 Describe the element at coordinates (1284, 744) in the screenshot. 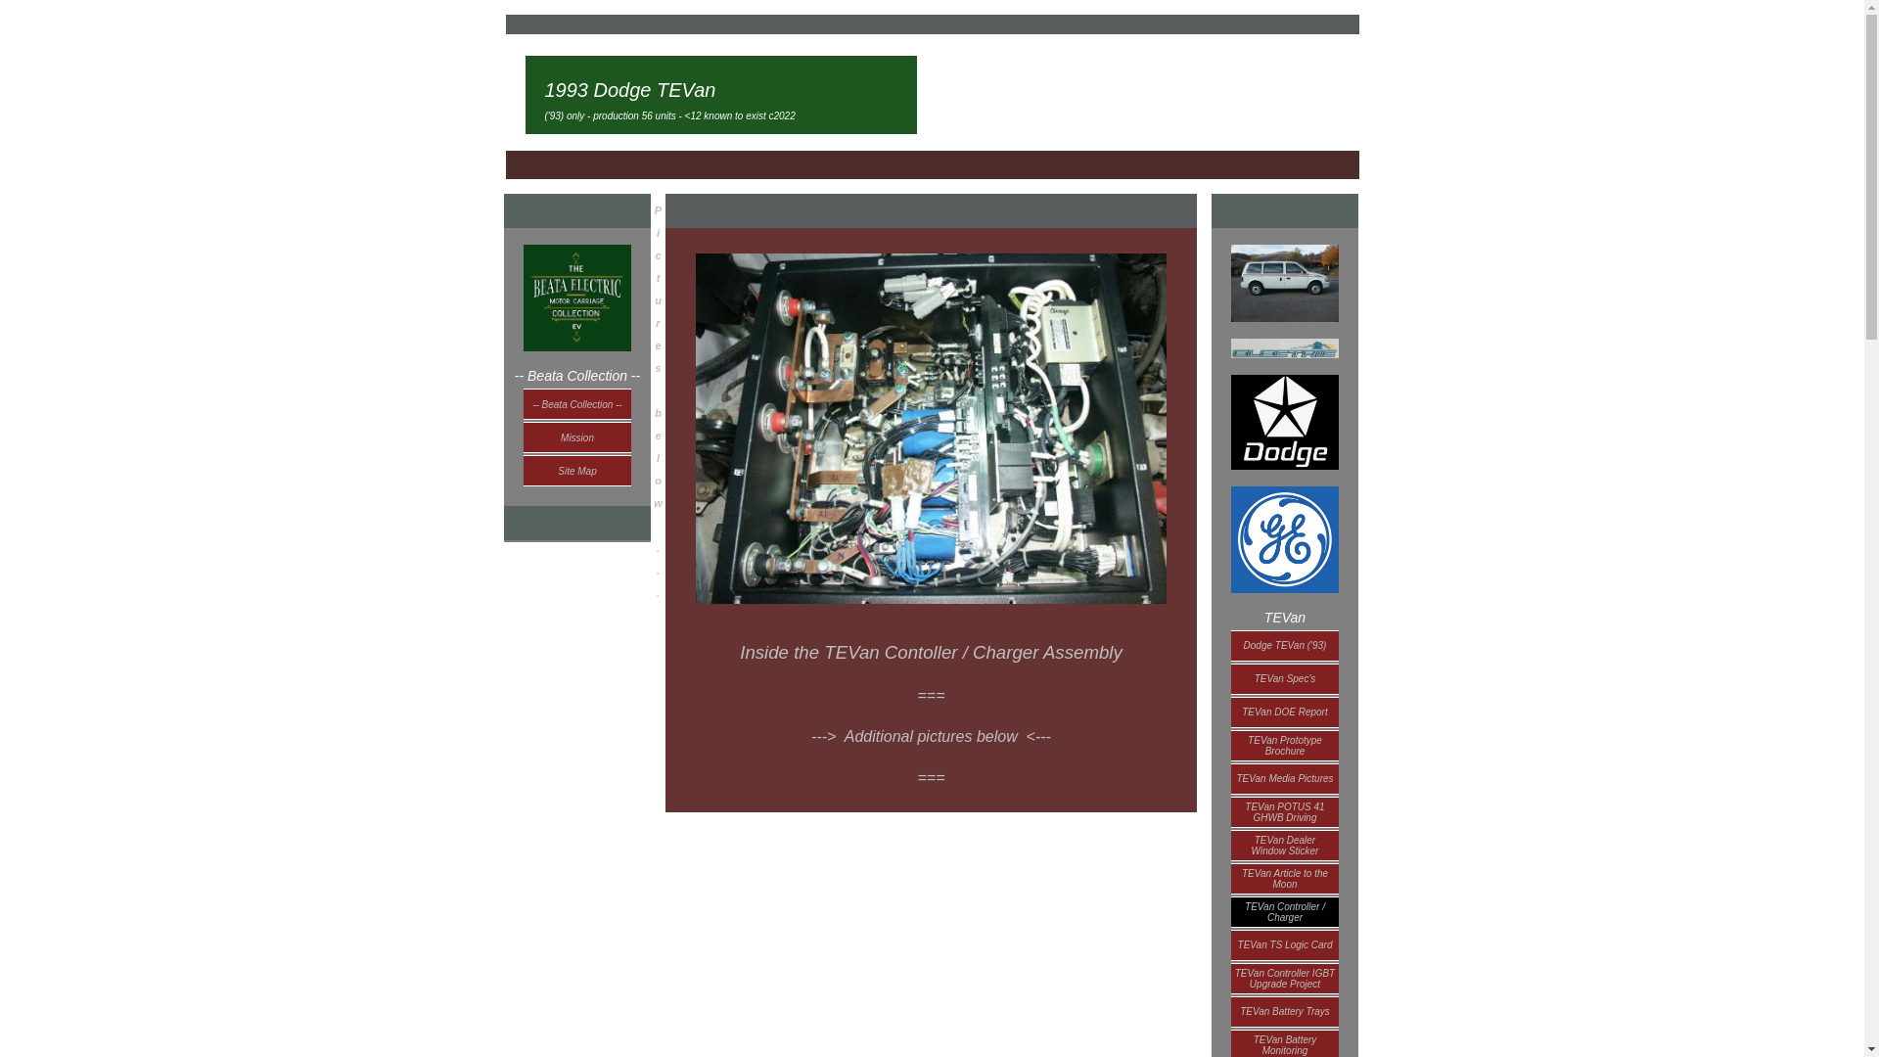

I see `TEVan Battery Monitoring` at that location.